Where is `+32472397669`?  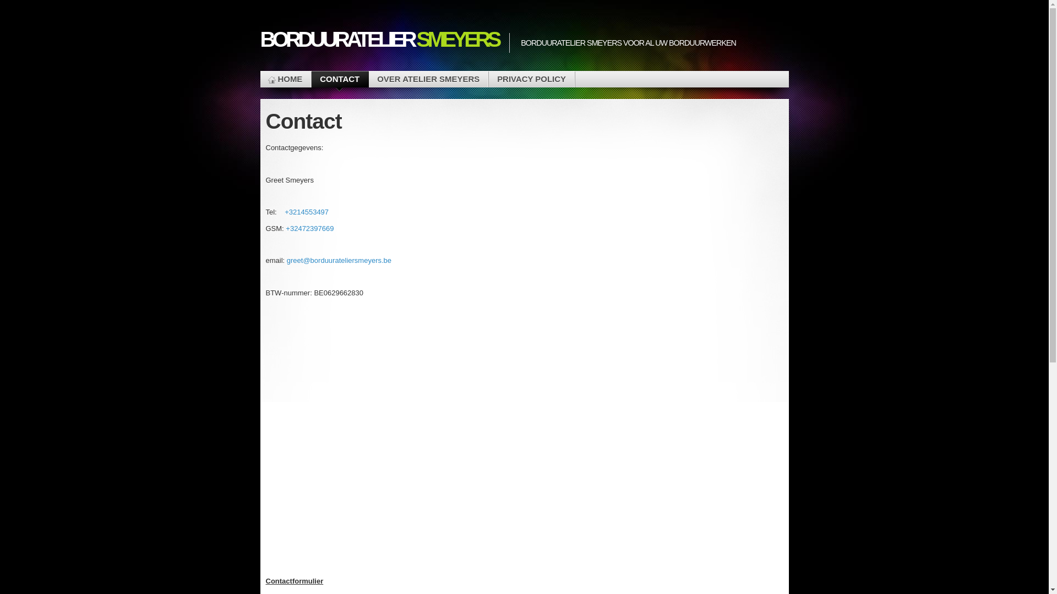
+32472397669 is located at coordinates (309, 229).